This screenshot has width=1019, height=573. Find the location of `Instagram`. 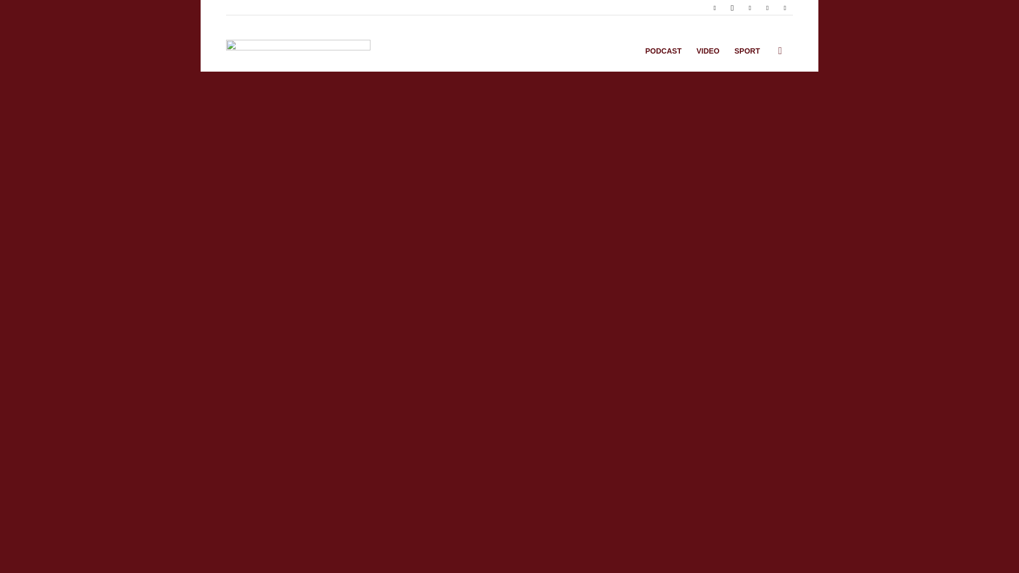

Instagram is located at coordinates (732, 7).